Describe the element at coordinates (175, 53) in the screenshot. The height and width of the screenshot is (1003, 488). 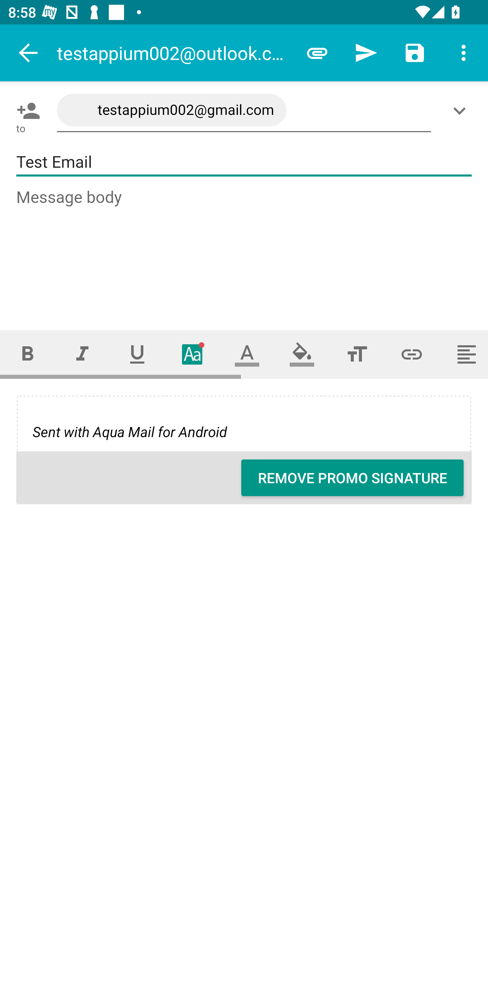
I see `testappium002@outlook.com` at that location.